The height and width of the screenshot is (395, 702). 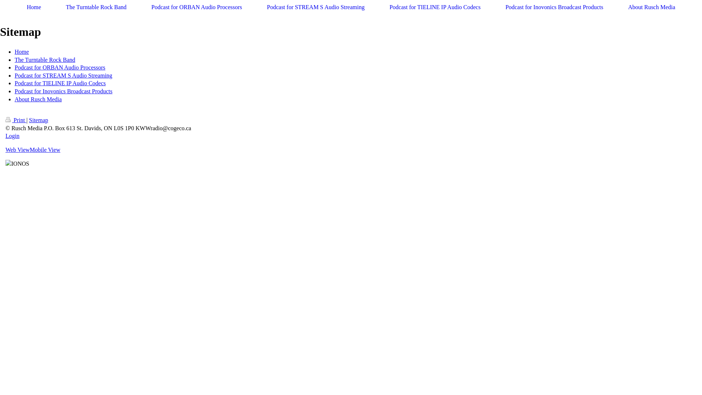 What do you see at coordinates (197, 7) in the screenshot?
I see `Podcast for ORBAN Audio Processors` at bounding box center [197, 7].